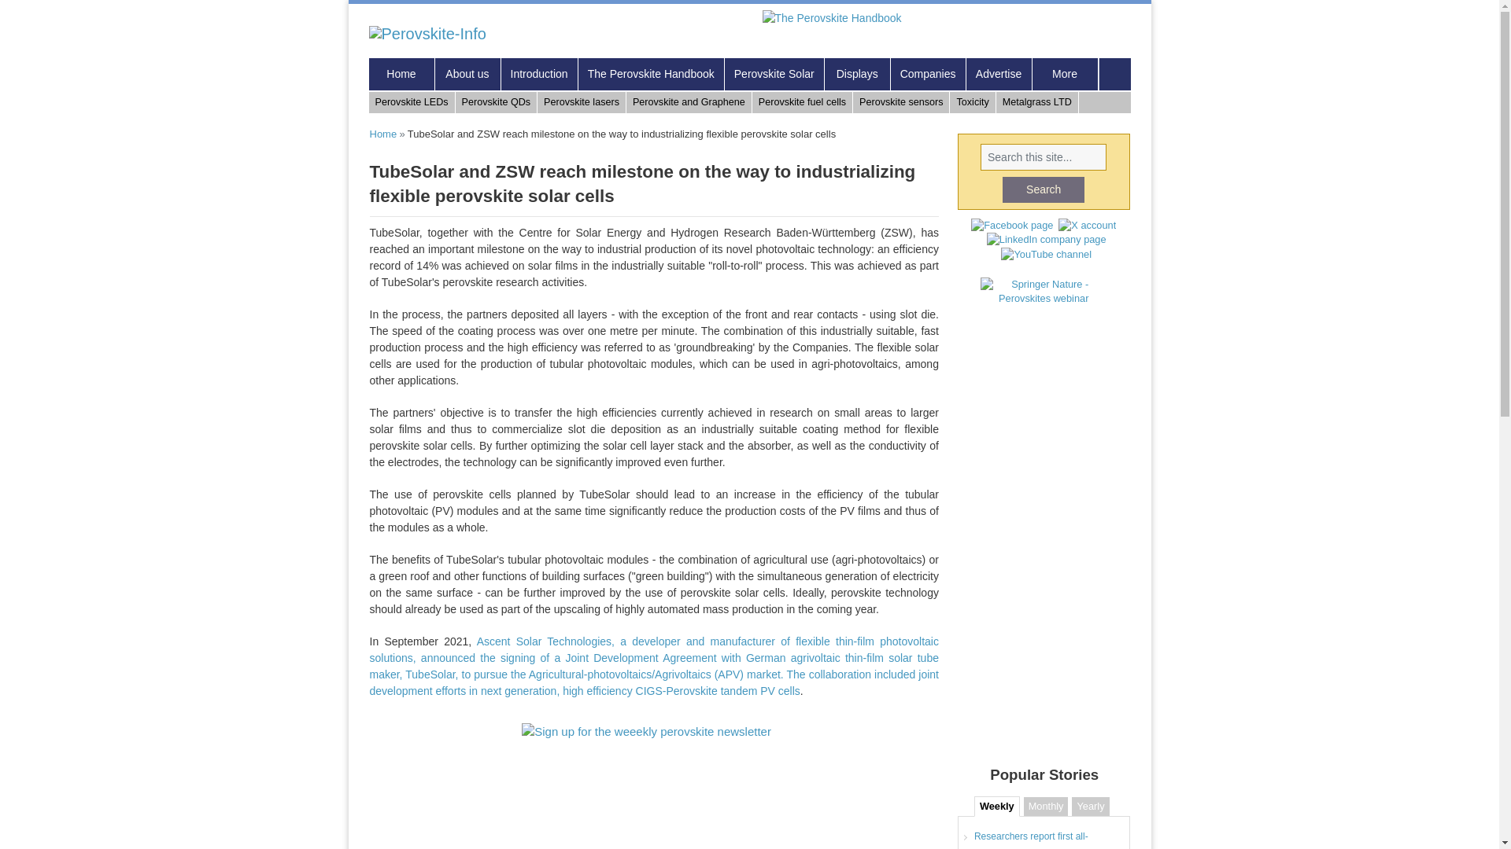  Describe the element at coordinates (401, 74) in the screenshot. I see `Home` at that location.